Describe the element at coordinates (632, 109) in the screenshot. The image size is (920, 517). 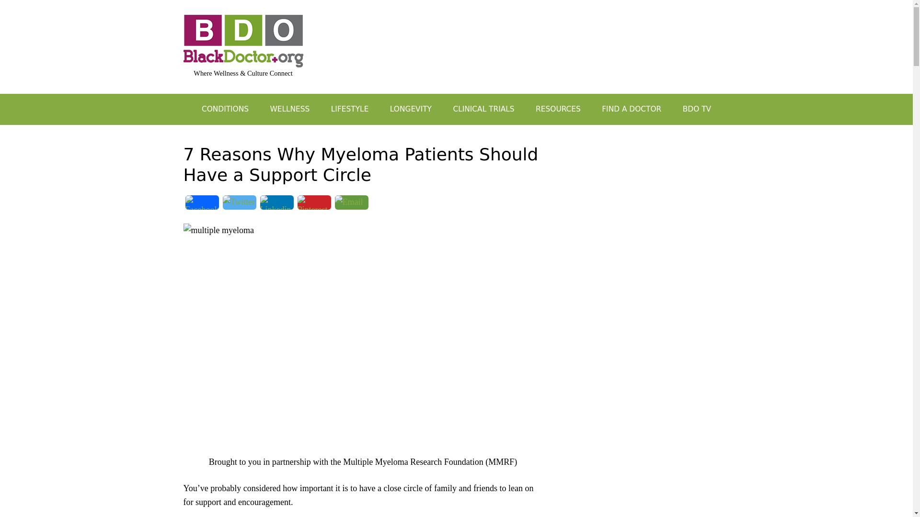
I see `FIND A DOCTOR` at that location.